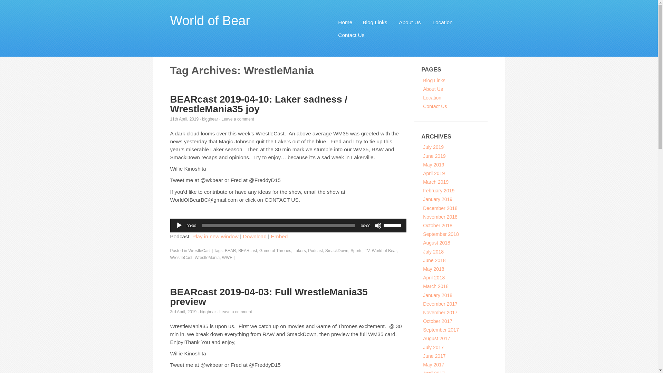  Describe the element at coordinates (215, 236) in the screenshot. I see `Play in new window` at that location.